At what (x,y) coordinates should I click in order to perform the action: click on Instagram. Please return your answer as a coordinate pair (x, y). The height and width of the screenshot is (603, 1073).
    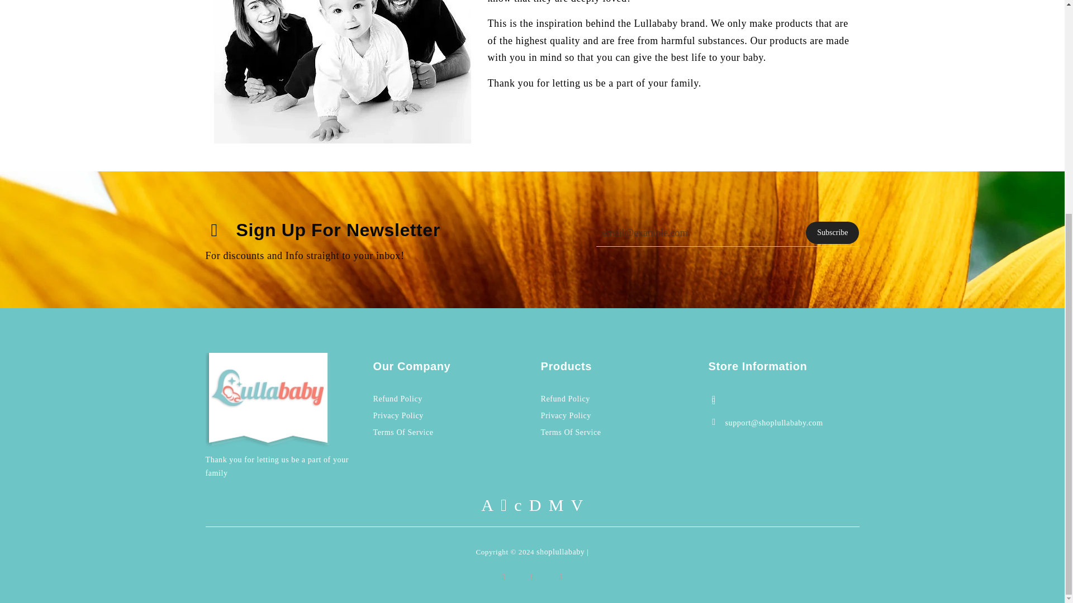
    Looking at the image, I should click on (561, 576).